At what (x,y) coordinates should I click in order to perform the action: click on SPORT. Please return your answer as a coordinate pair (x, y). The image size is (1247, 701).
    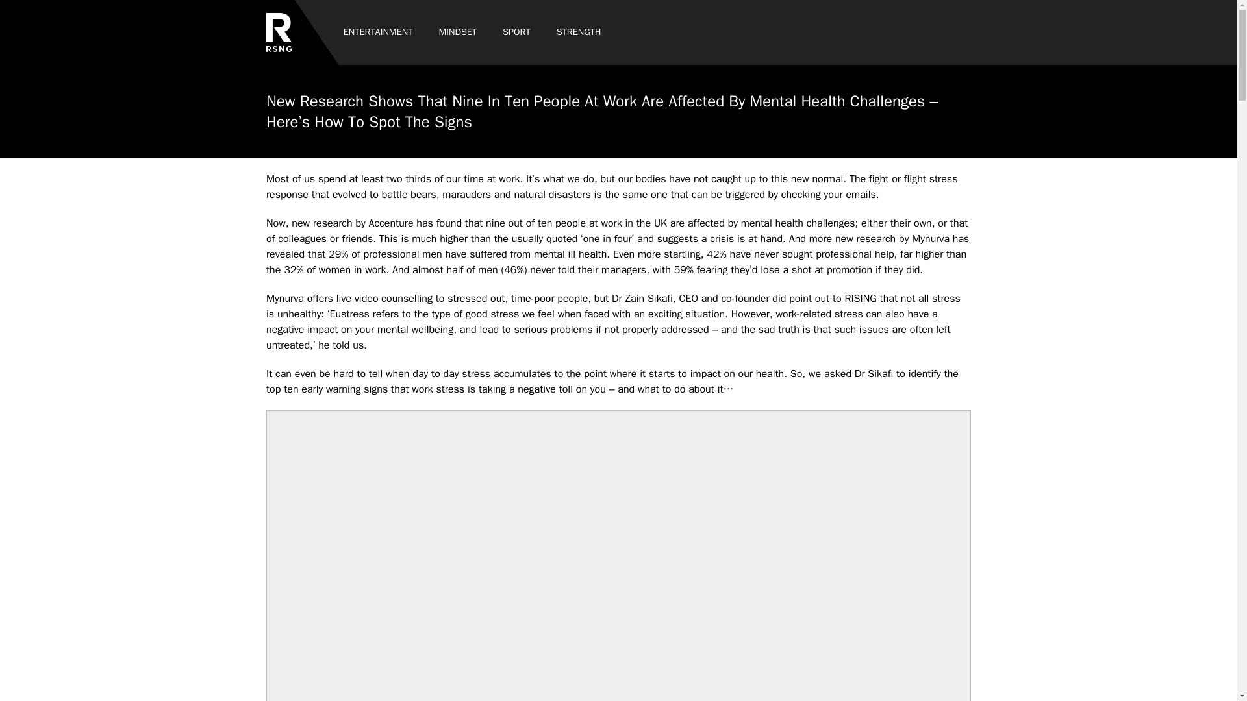
    Looking at the image, I should click on (517, 32).